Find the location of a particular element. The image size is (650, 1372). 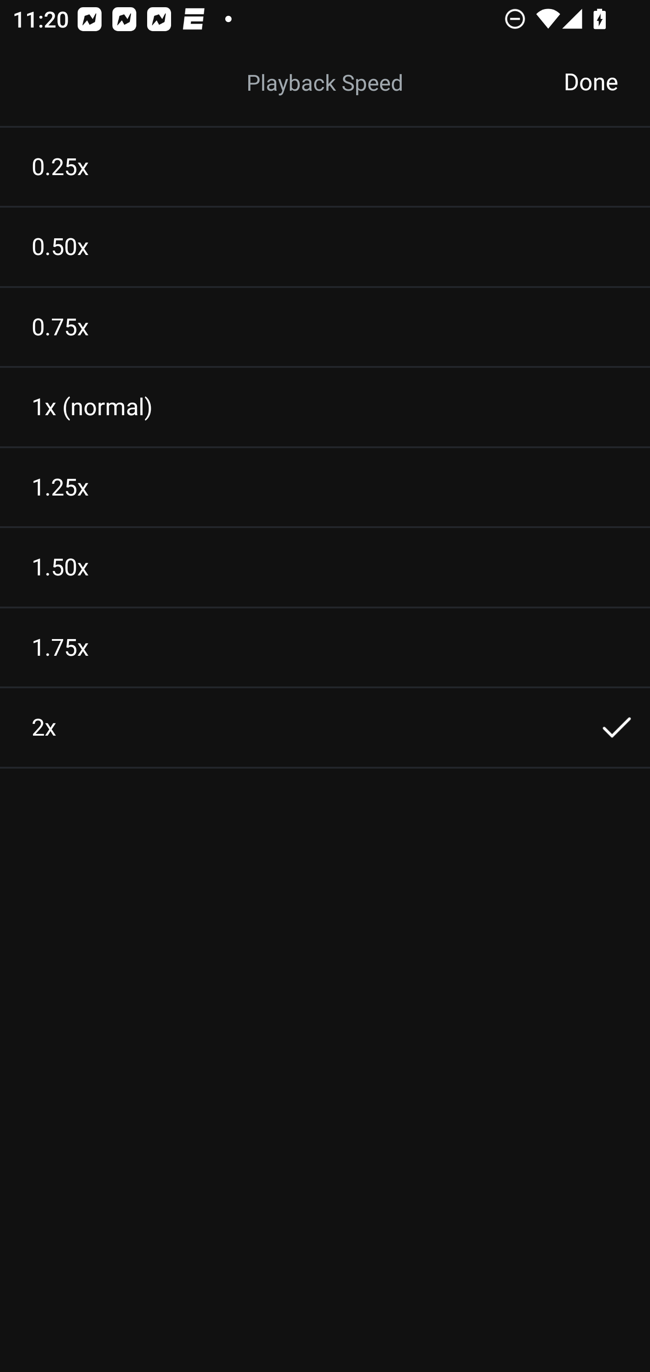

1.50x is located at coordinates (325, 567).